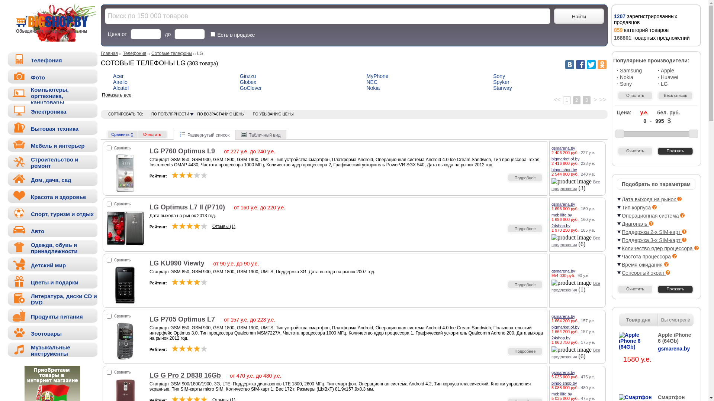 This screenshot has width=714, height=401. I want to click on 1, so click(567, 100).